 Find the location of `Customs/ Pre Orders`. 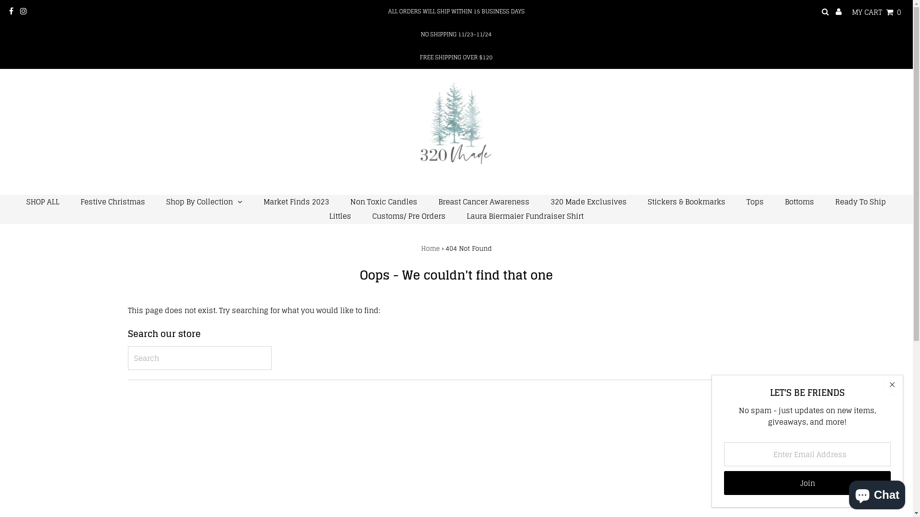

Customs/ Pre Orders is located at coordinates (409, 216).